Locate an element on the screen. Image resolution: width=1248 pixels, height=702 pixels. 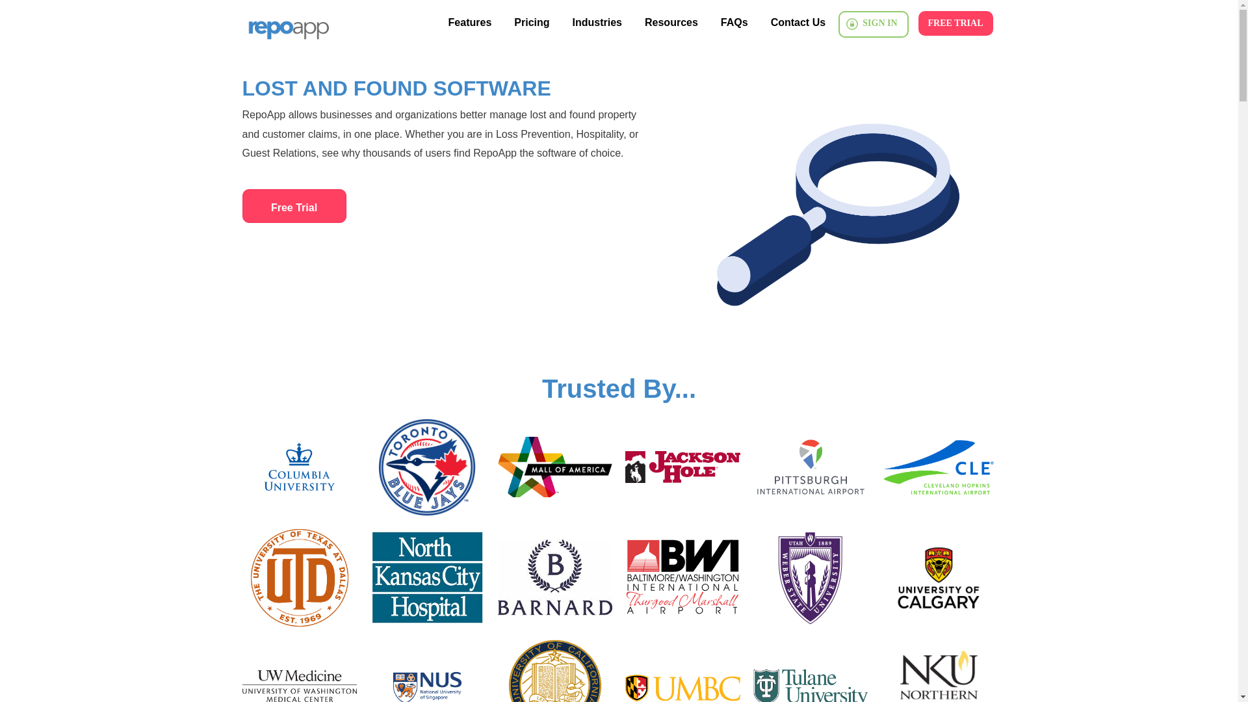
uw-medical-center-logo is located at coordinates (299, 671).